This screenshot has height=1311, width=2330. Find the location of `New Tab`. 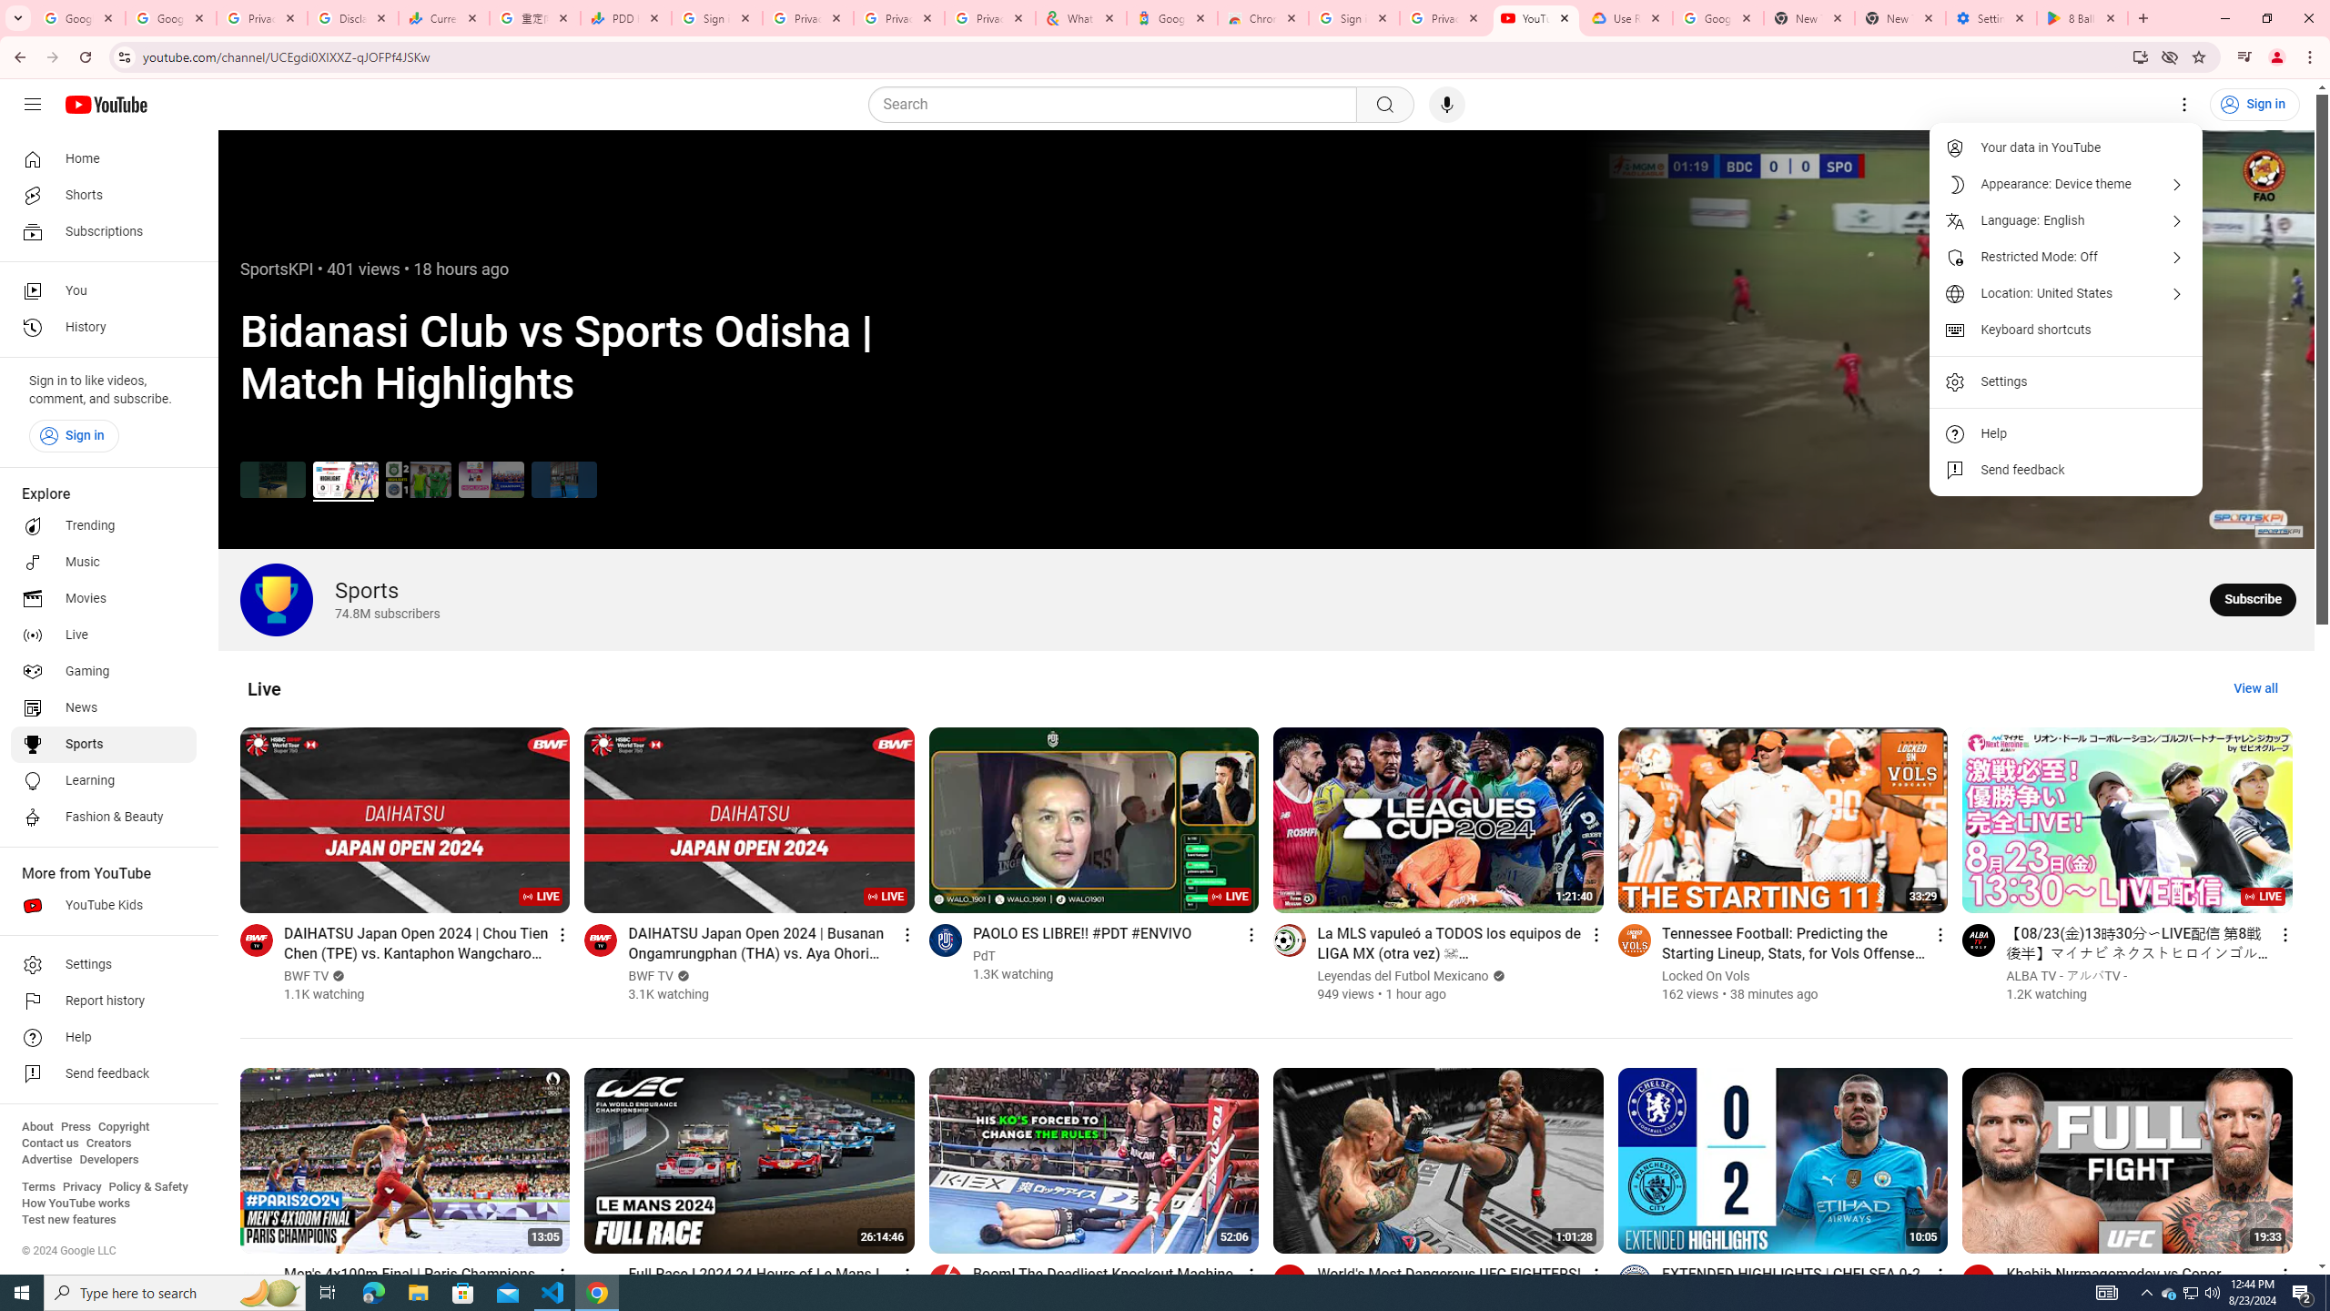

New Tab is located at coordinates (1900, 18).